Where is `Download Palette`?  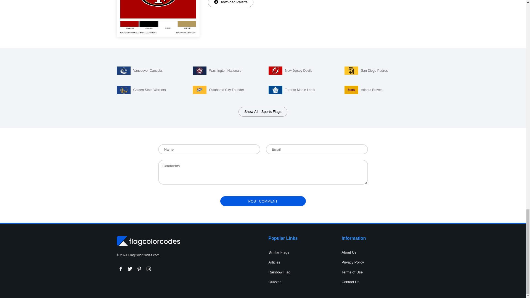 Download Palette is located at coordinates (230, 3).